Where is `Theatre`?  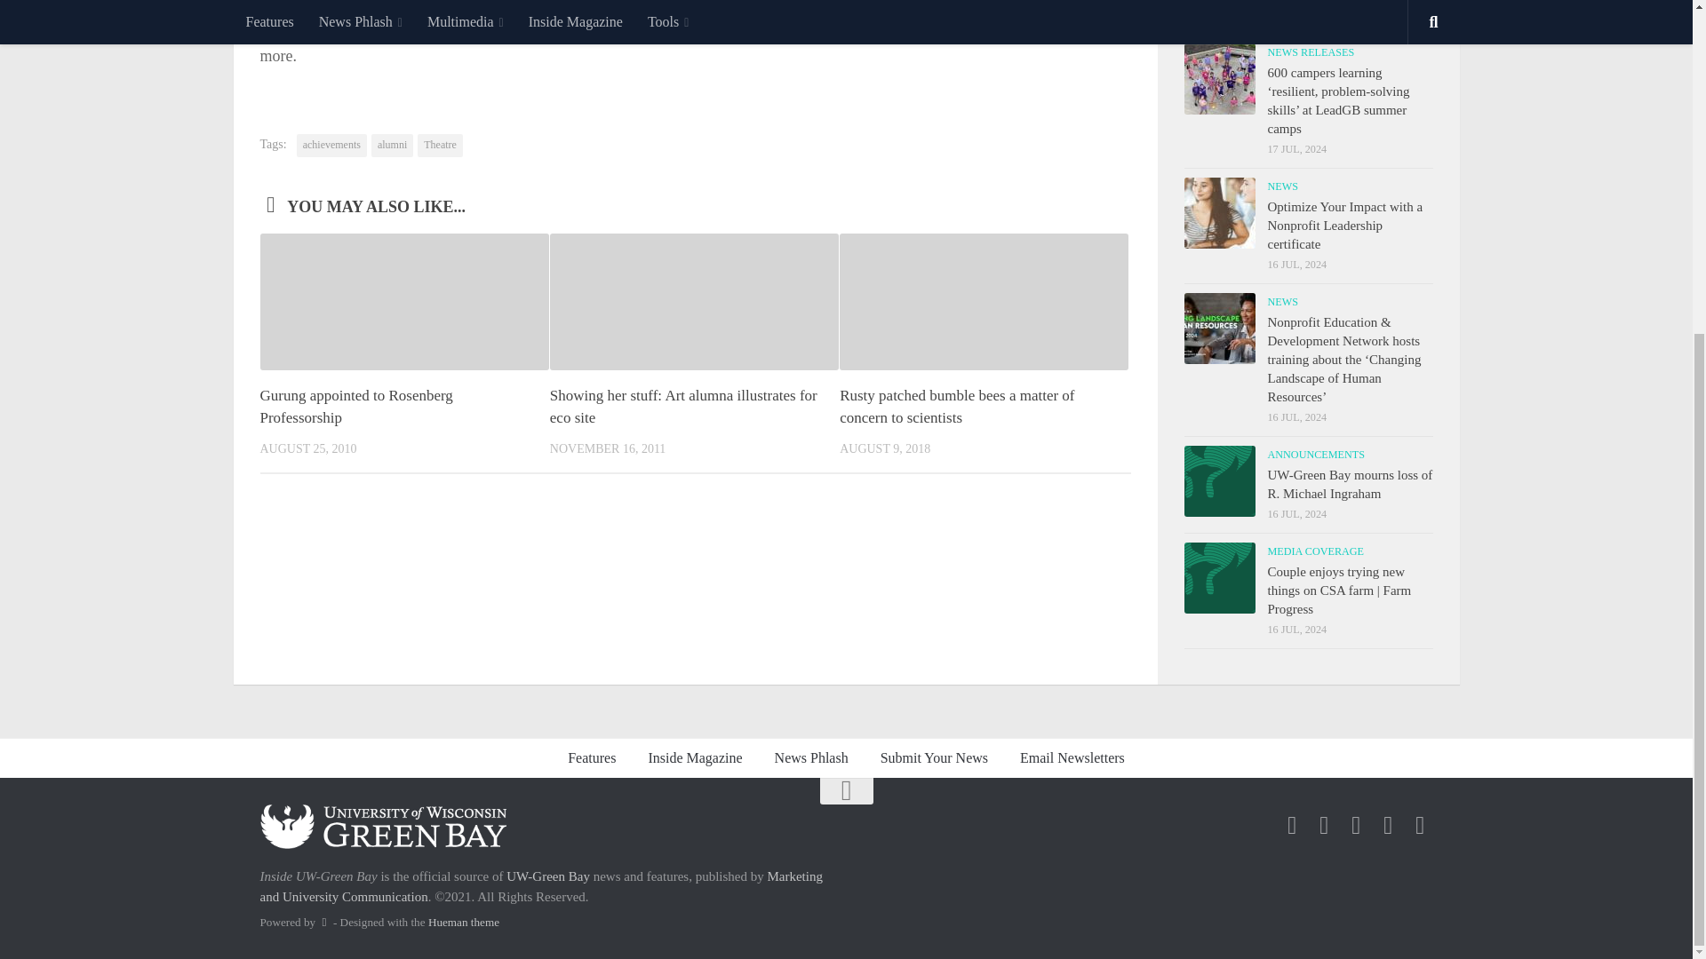
Theatre is located at coordinates (440, 146).